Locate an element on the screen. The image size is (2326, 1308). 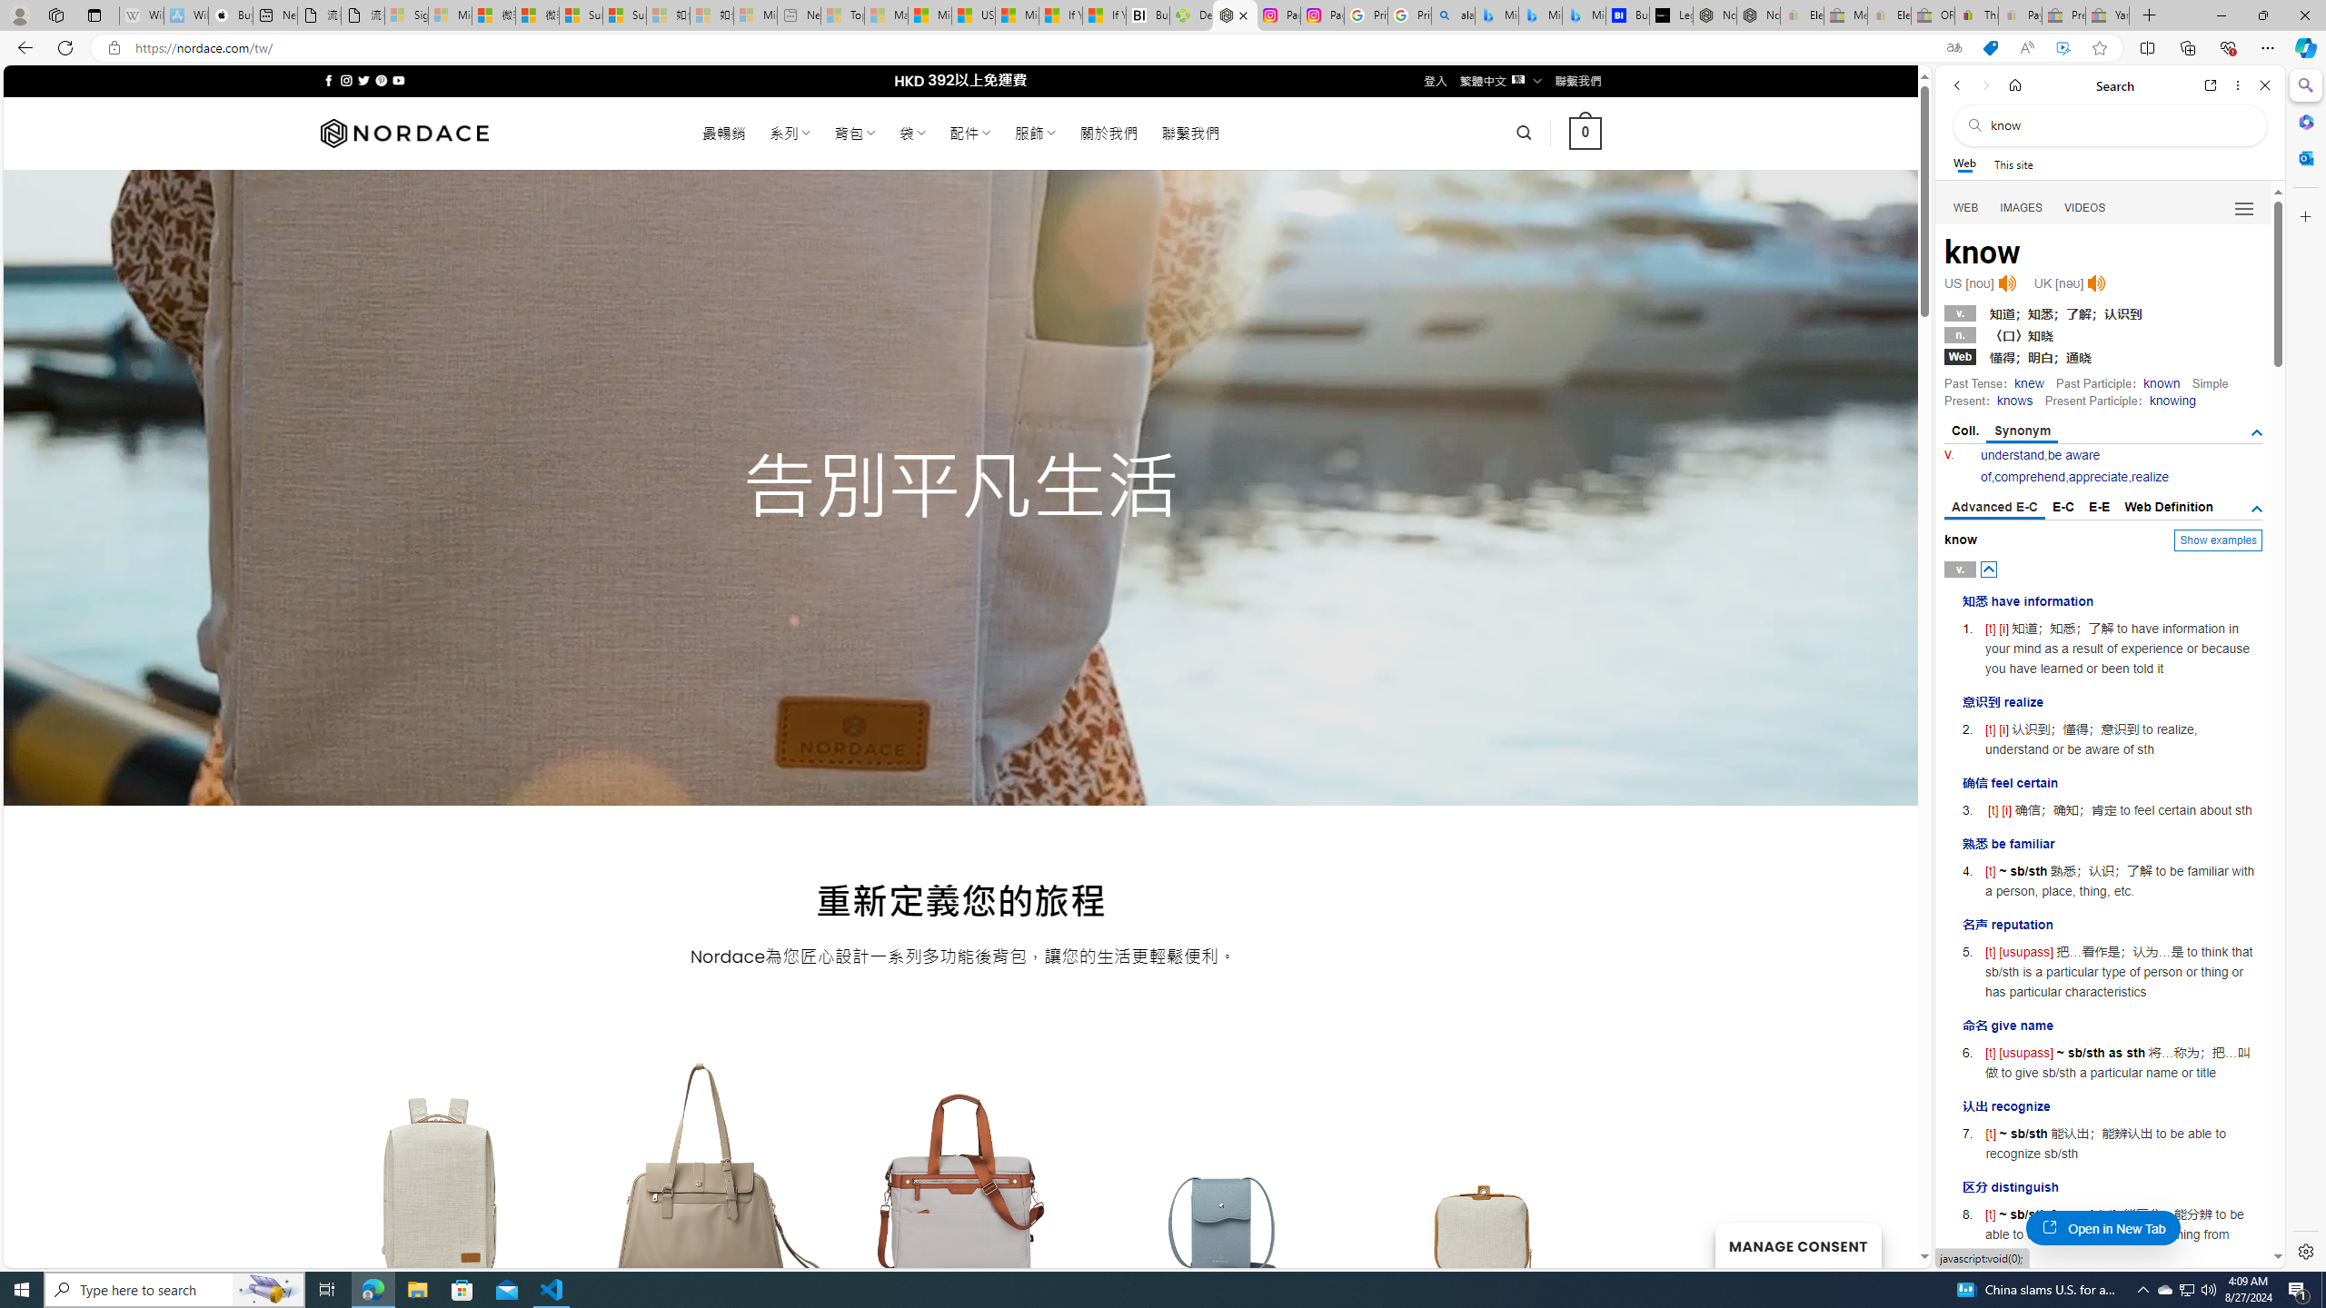
Click to listen is located at coordinates (2096, 283).